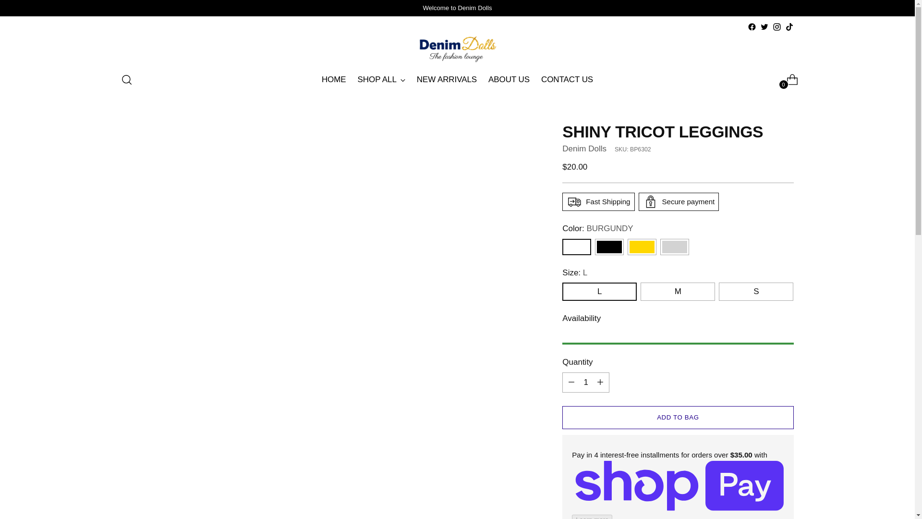  Describe the element at coordinates (567, 79) in the screenshot. I see `CONTACT US` at that location.